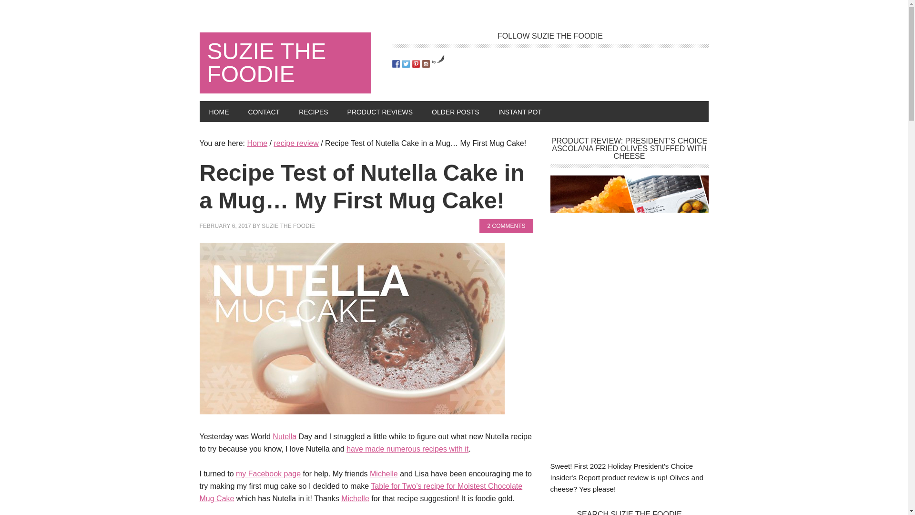  What do you see at coordinates (438, 62) in the screenshot?
I see `WordPress Social Media Feather` at bounding box center [438, 62].